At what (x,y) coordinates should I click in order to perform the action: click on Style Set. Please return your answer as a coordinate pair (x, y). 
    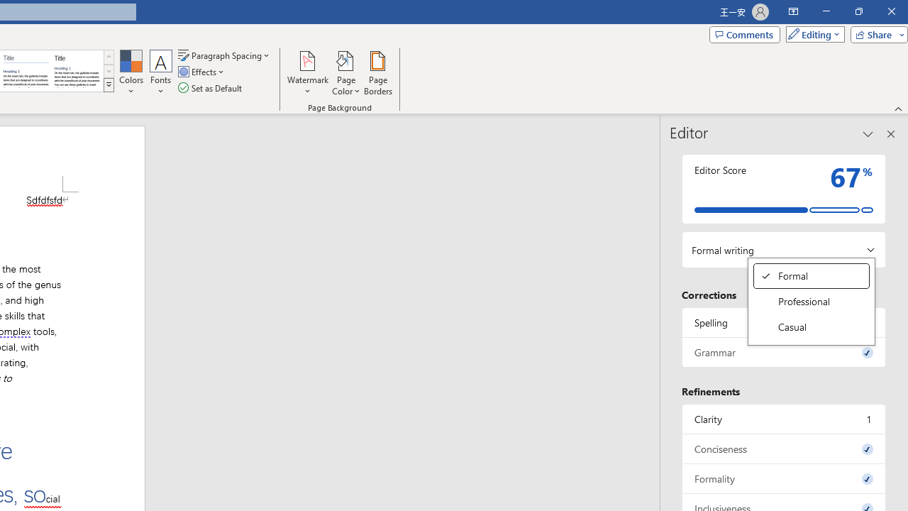
    Looking at the image, I should click on (812, 326).